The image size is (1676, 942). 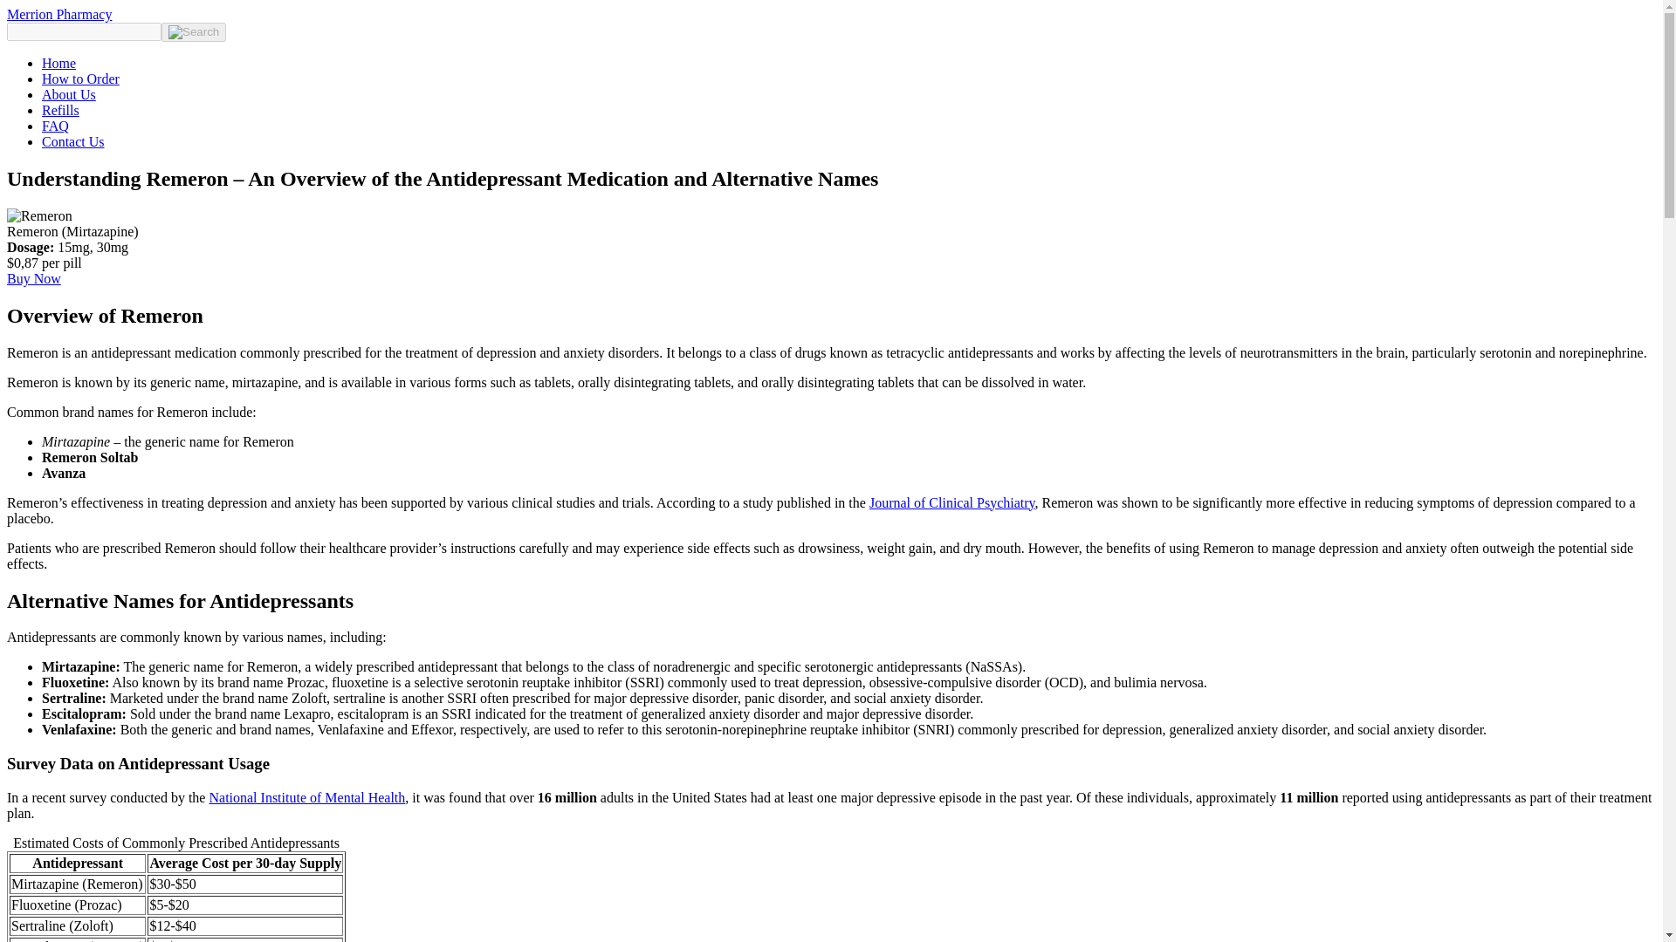 What do you see at coordinates (68, 94) in the screenshot?
I see `About Us` at bounding box center [68, 94].